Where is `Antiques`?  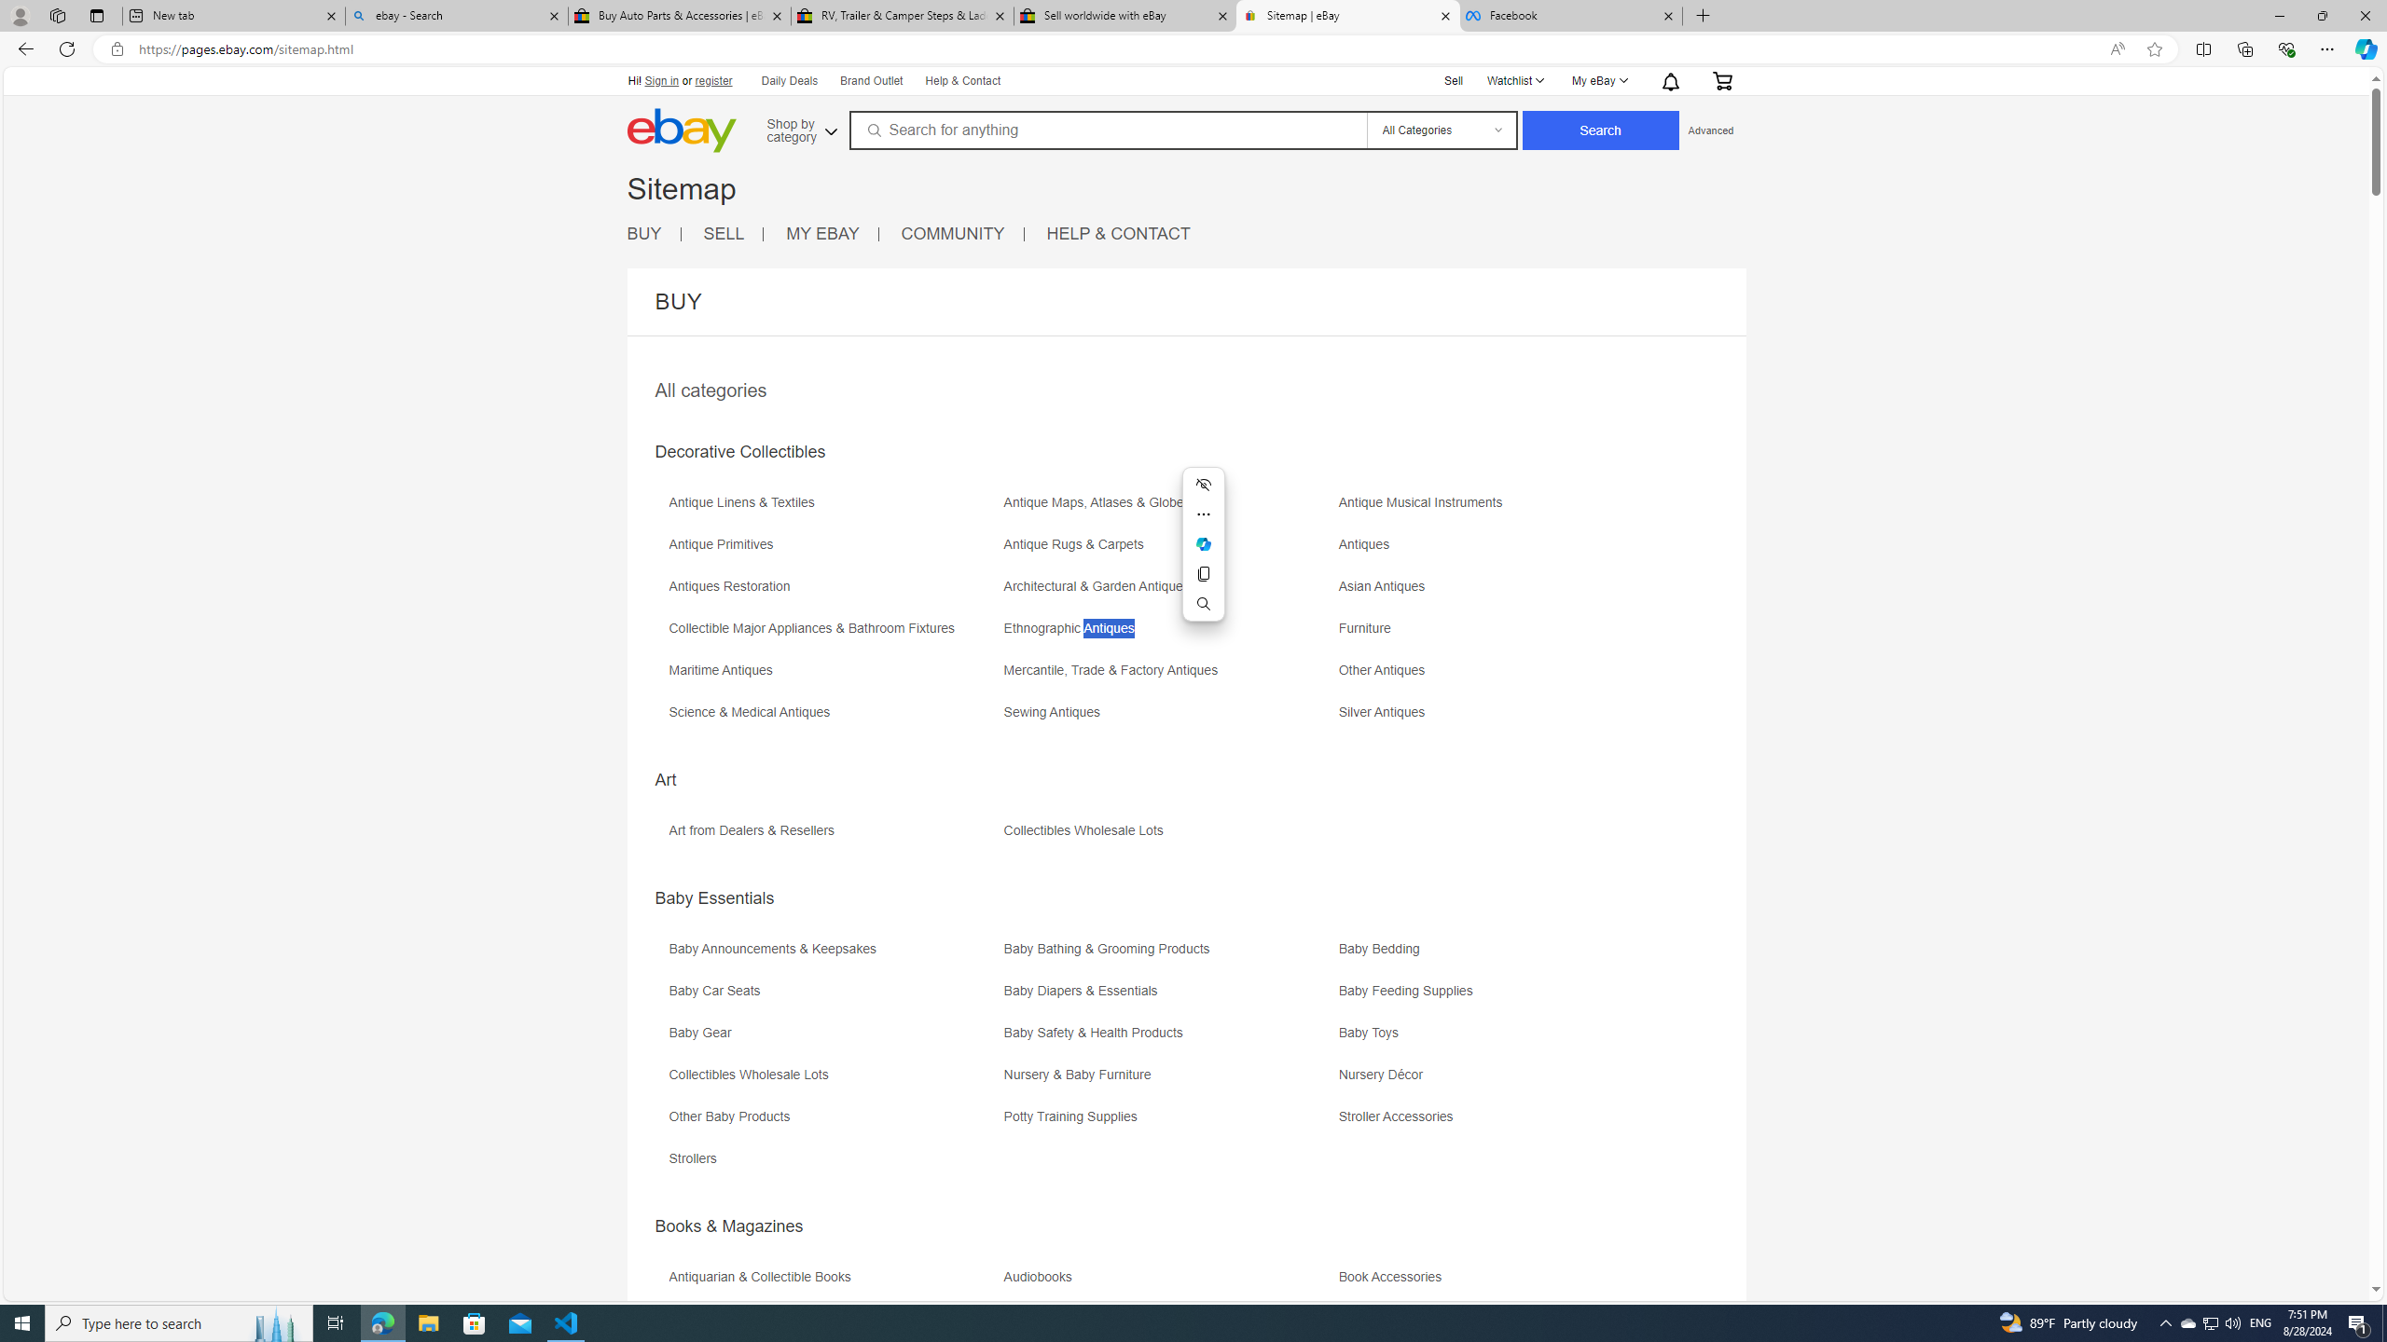 Antiques is located at coordinates (1505, 552).